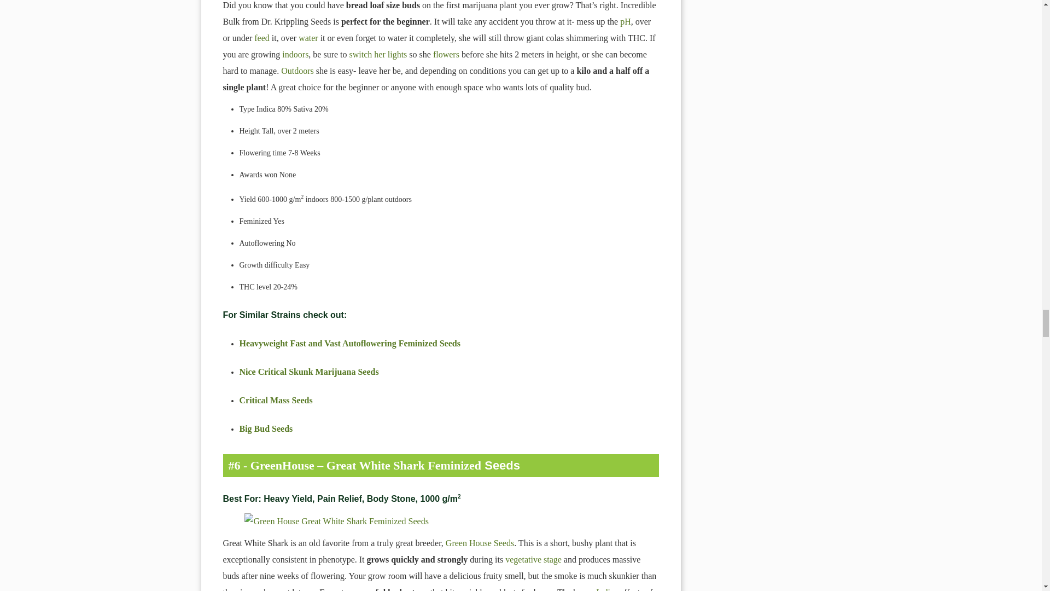  Describe the element at coordinates (441, 521) in the screenshot. I see `Green House Great White Shark Feminized Seeds` at that location.